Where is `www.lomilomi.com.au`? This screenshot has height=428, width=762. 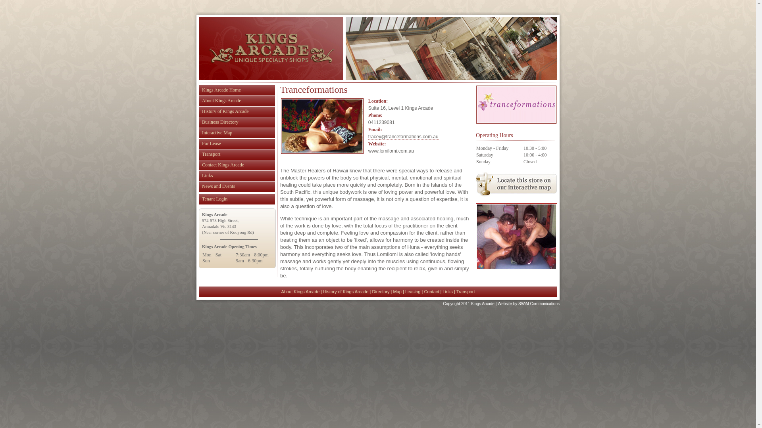 www.lomilomi.com.au is located at coordinates (391, 151).